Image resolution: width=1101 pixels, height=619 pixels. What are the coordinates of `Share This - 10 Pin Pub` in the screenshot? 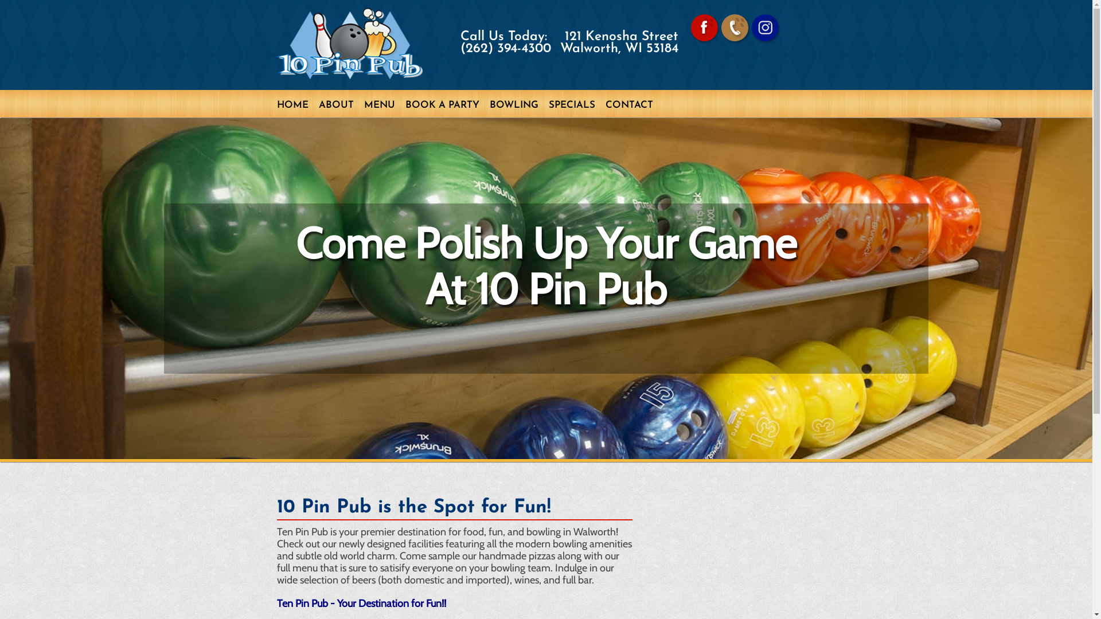 It's located at (735, 29).